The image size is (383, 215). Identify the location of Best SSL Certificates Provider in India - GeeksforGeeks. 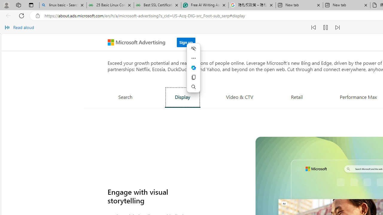
(157, 5).